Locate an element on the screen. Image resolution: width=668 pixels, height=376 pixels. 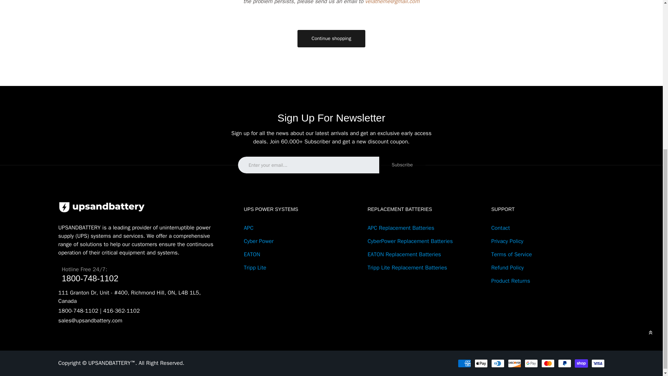
Discover is located at coordinates (514, 363).